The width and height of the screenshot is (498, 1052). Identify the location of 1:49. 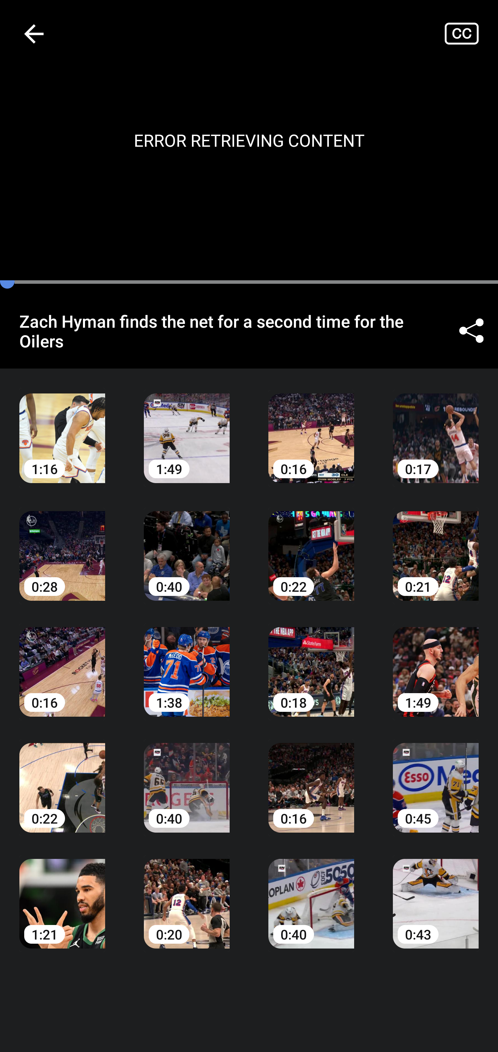
(187, 428).